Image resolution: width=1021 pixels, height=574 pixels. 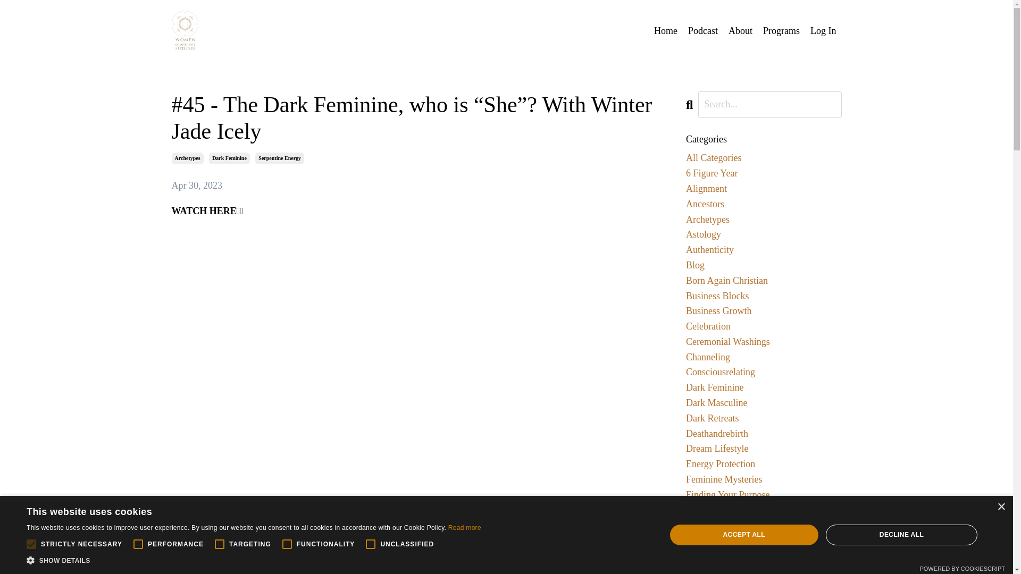 I want to click on Alignment, so click(x=764, y=189).